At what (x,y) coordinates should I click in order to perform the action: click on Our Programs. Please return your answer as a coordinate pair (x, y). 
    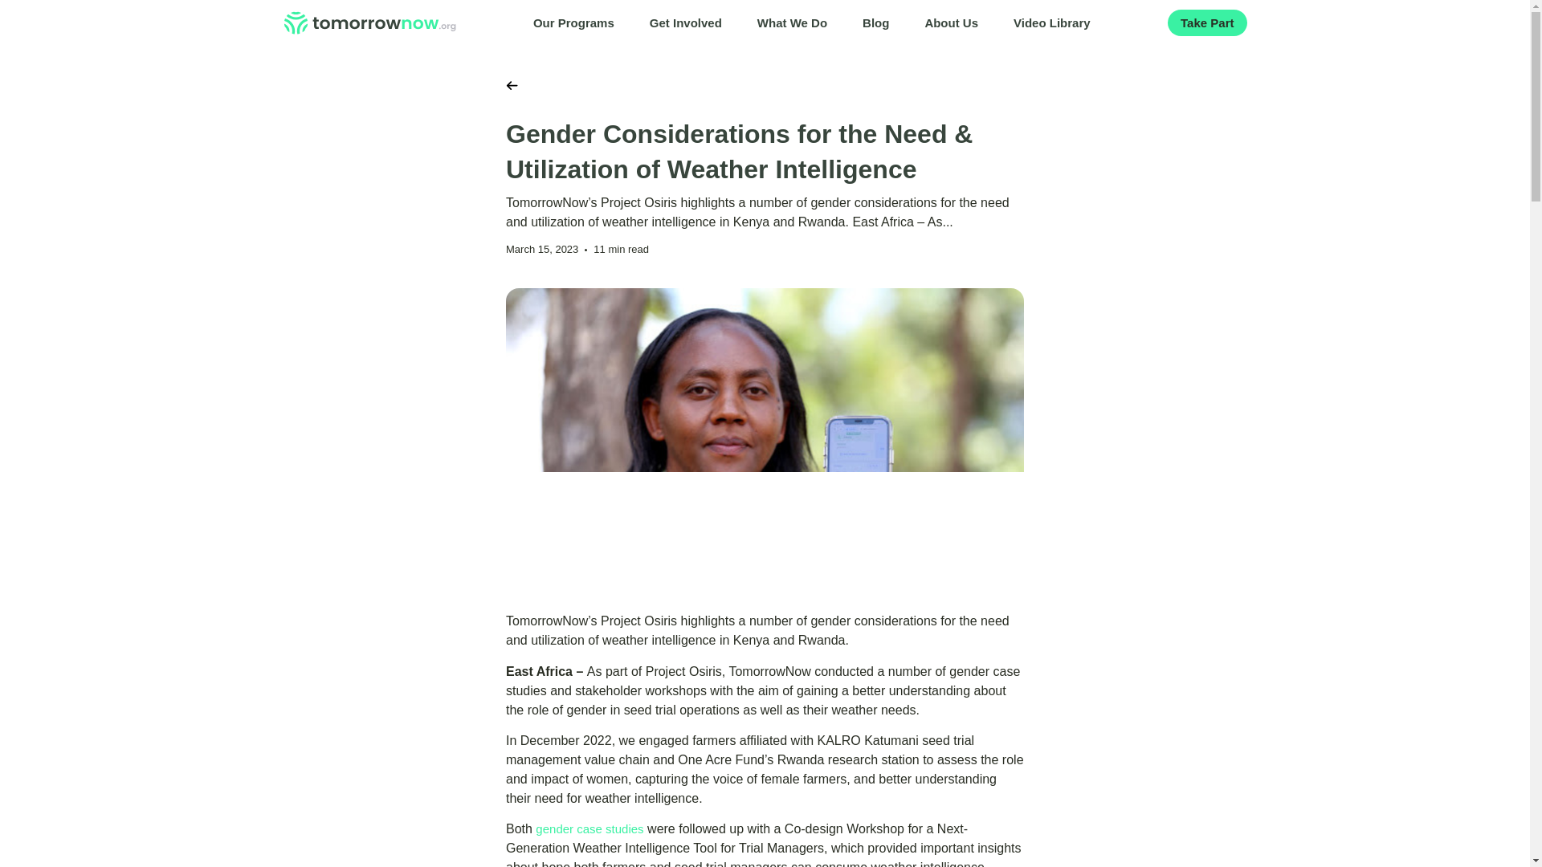
    Looking at the image, I should click on (573, 22).